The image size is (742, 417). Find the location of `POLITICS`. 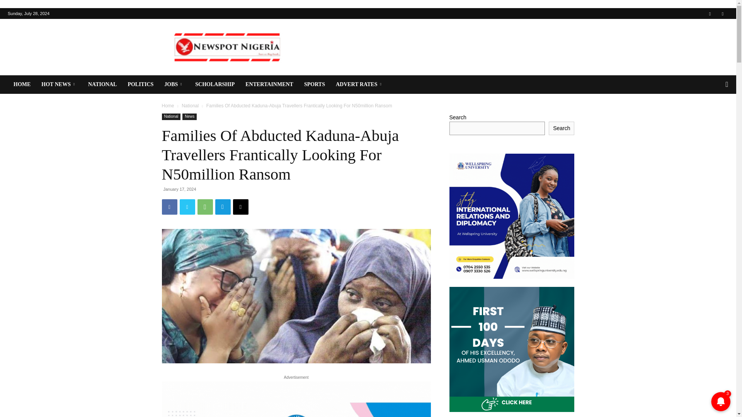

POLITICS is located at coordinates (140, 85).